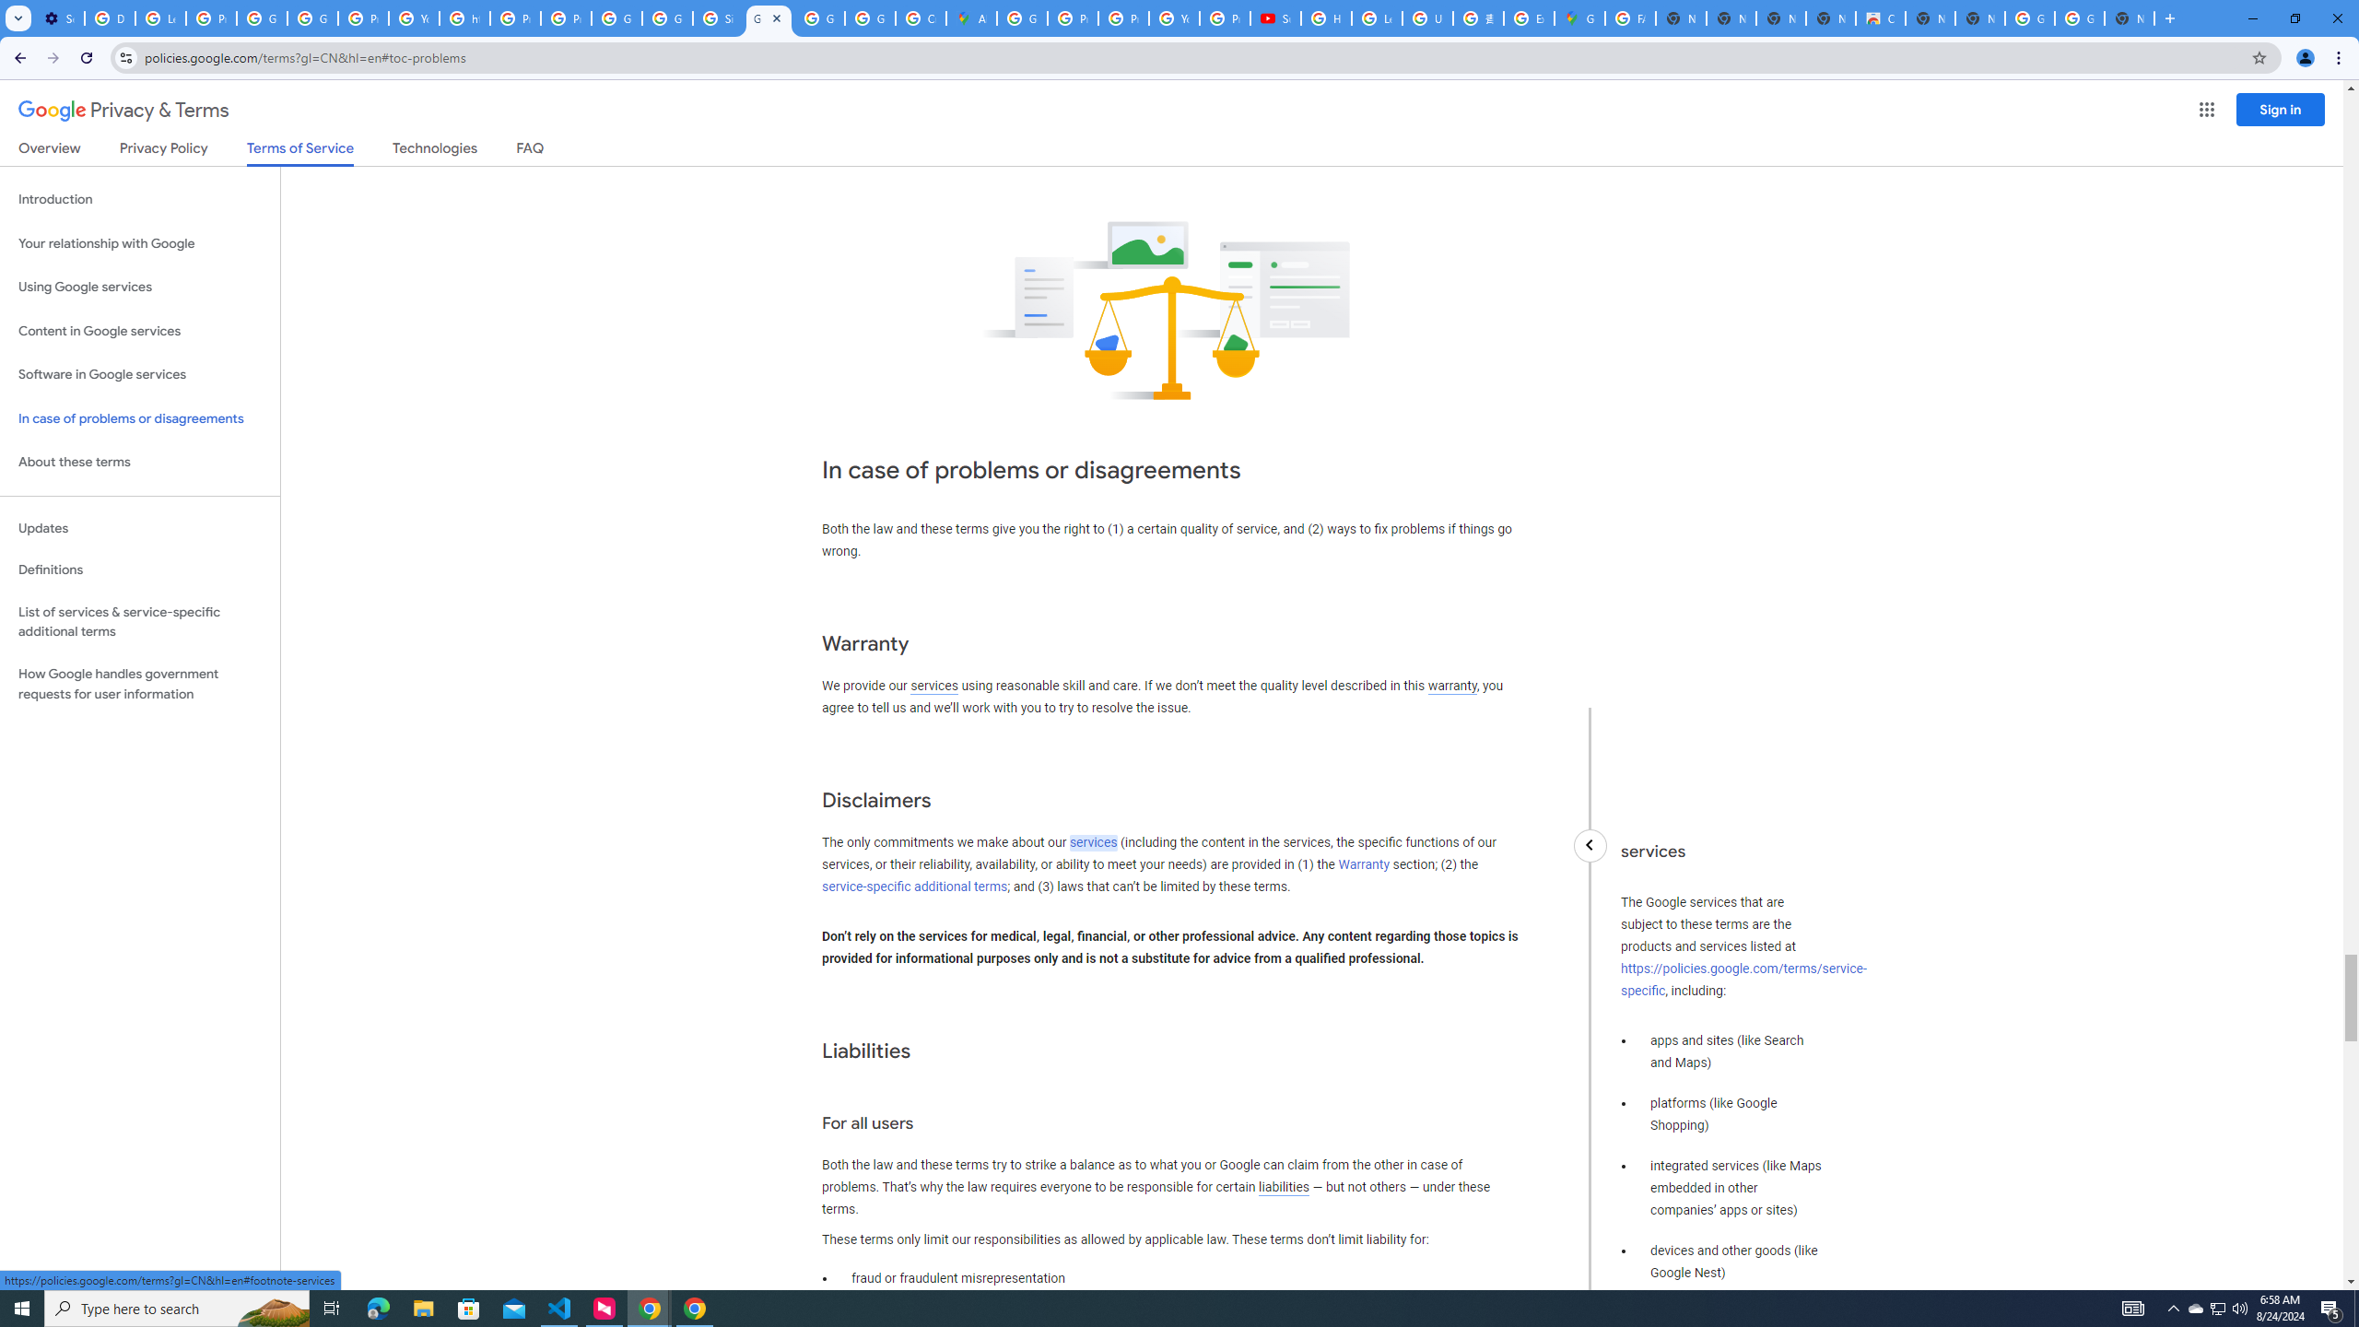  What do you see at coordinates (1363, 864) in the screenshot?
I see `Warranty` at bounding box center [1363, 864].